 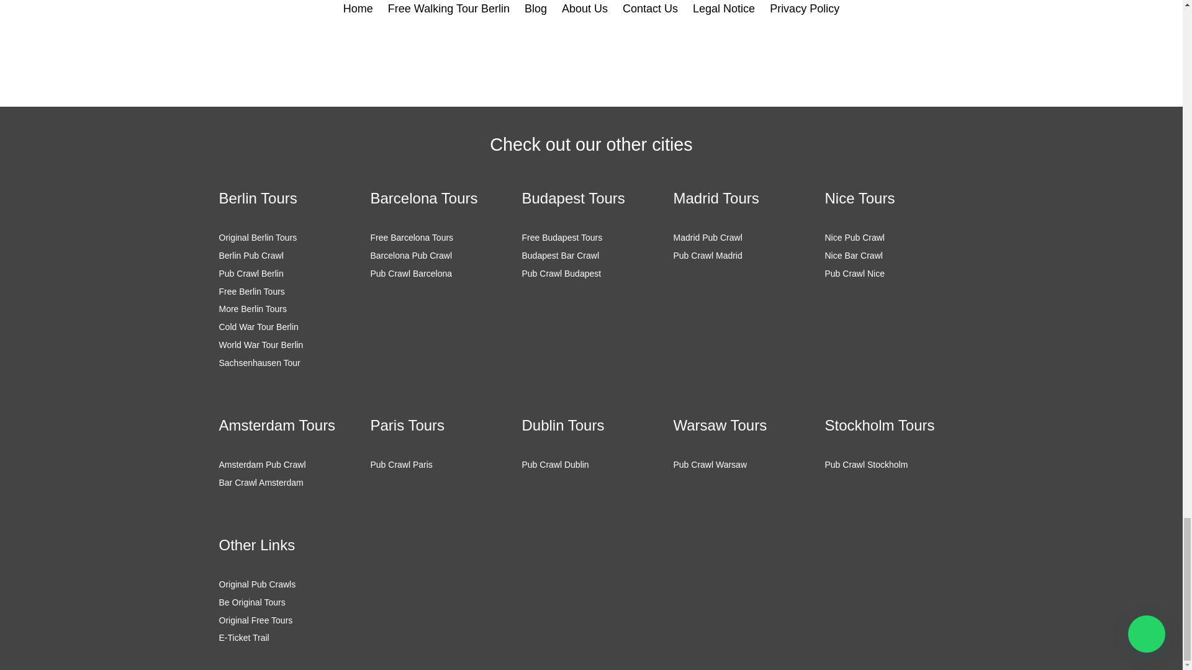 I want to click on Free Barcelona Tours, so click(x=411, y=237).